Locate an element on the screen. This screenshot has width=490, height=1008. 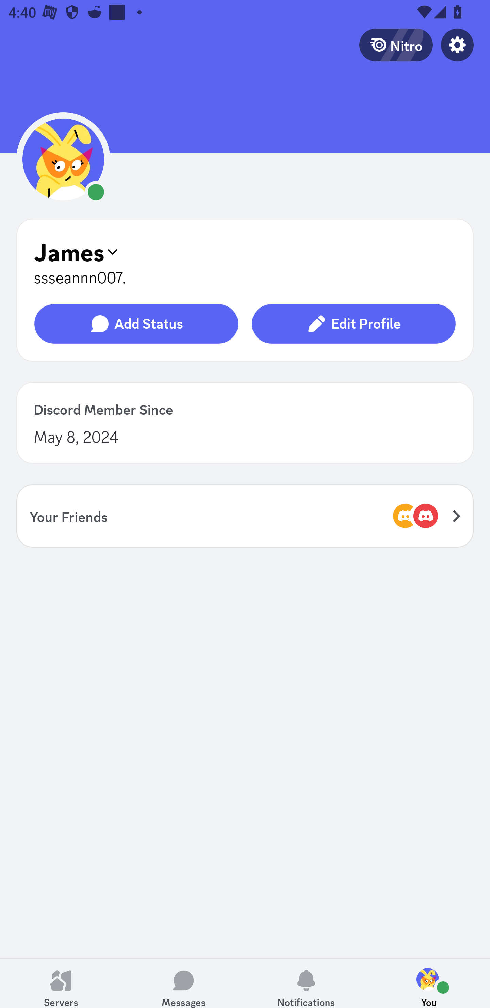
You is located at coordinates (429, 983).